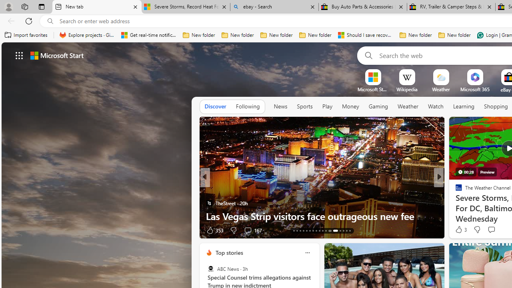 The width and height of the screenshot is (512, 288). Describe the element at coordinates (366, 35) in the screenshot. I see `Should I save recovered Word documents? - Microsoft Support` at that location.